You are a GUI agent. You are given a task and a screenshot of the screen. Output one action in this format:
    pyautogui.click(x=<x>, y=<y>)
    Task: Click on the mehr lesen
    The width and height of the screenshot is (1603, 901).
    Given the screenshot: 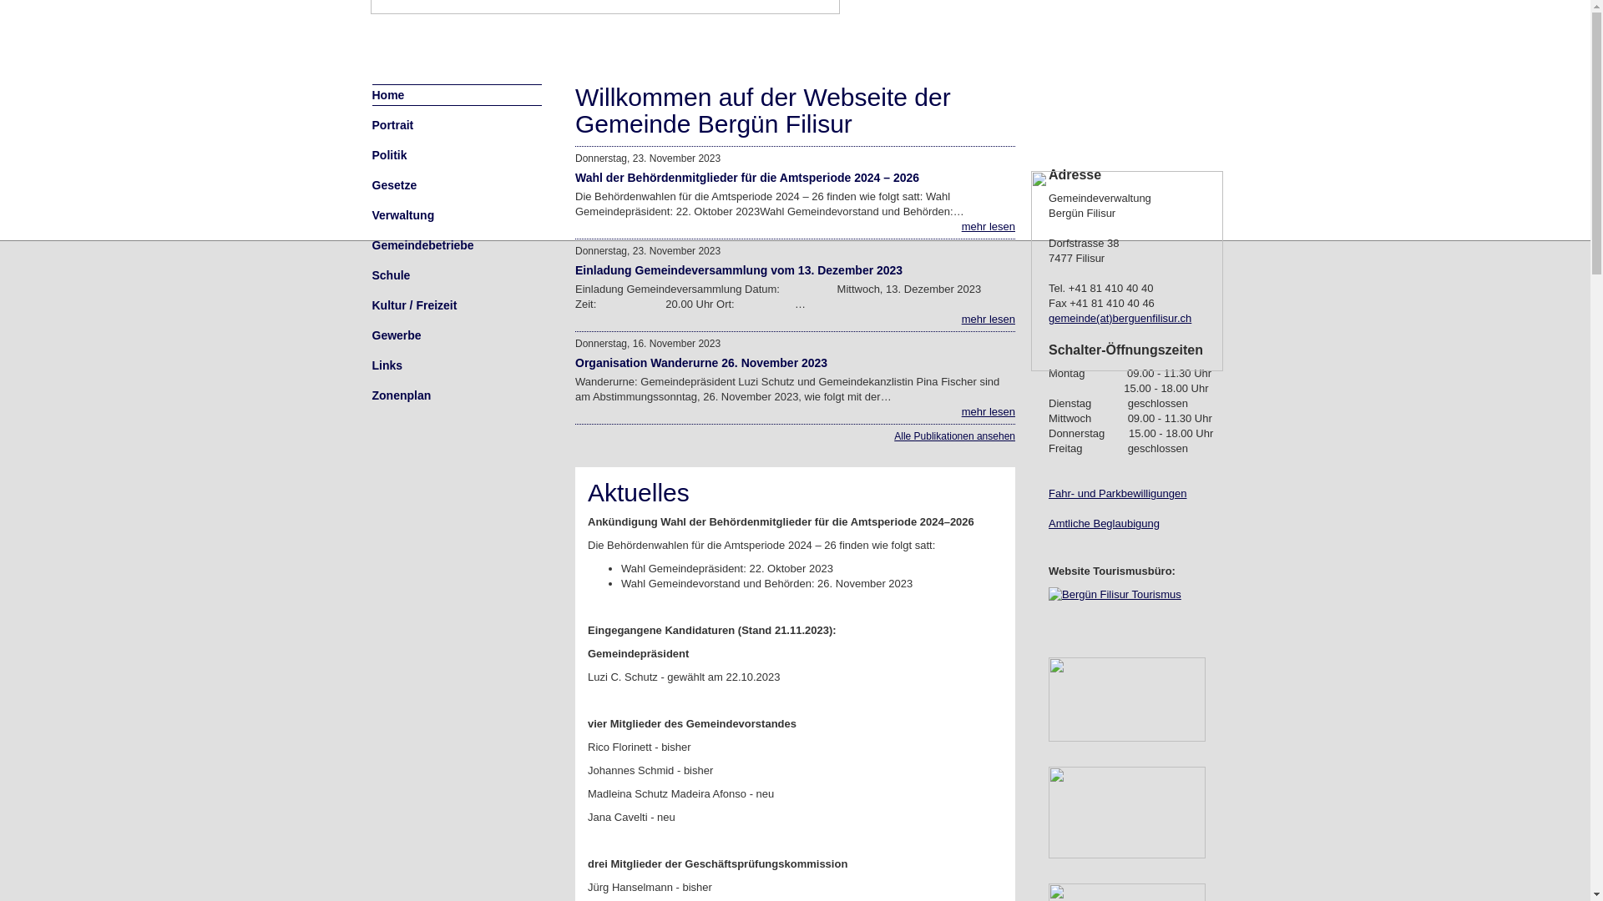 What is the action you would take?
    pyautogui.click(x=989, y=412)
    